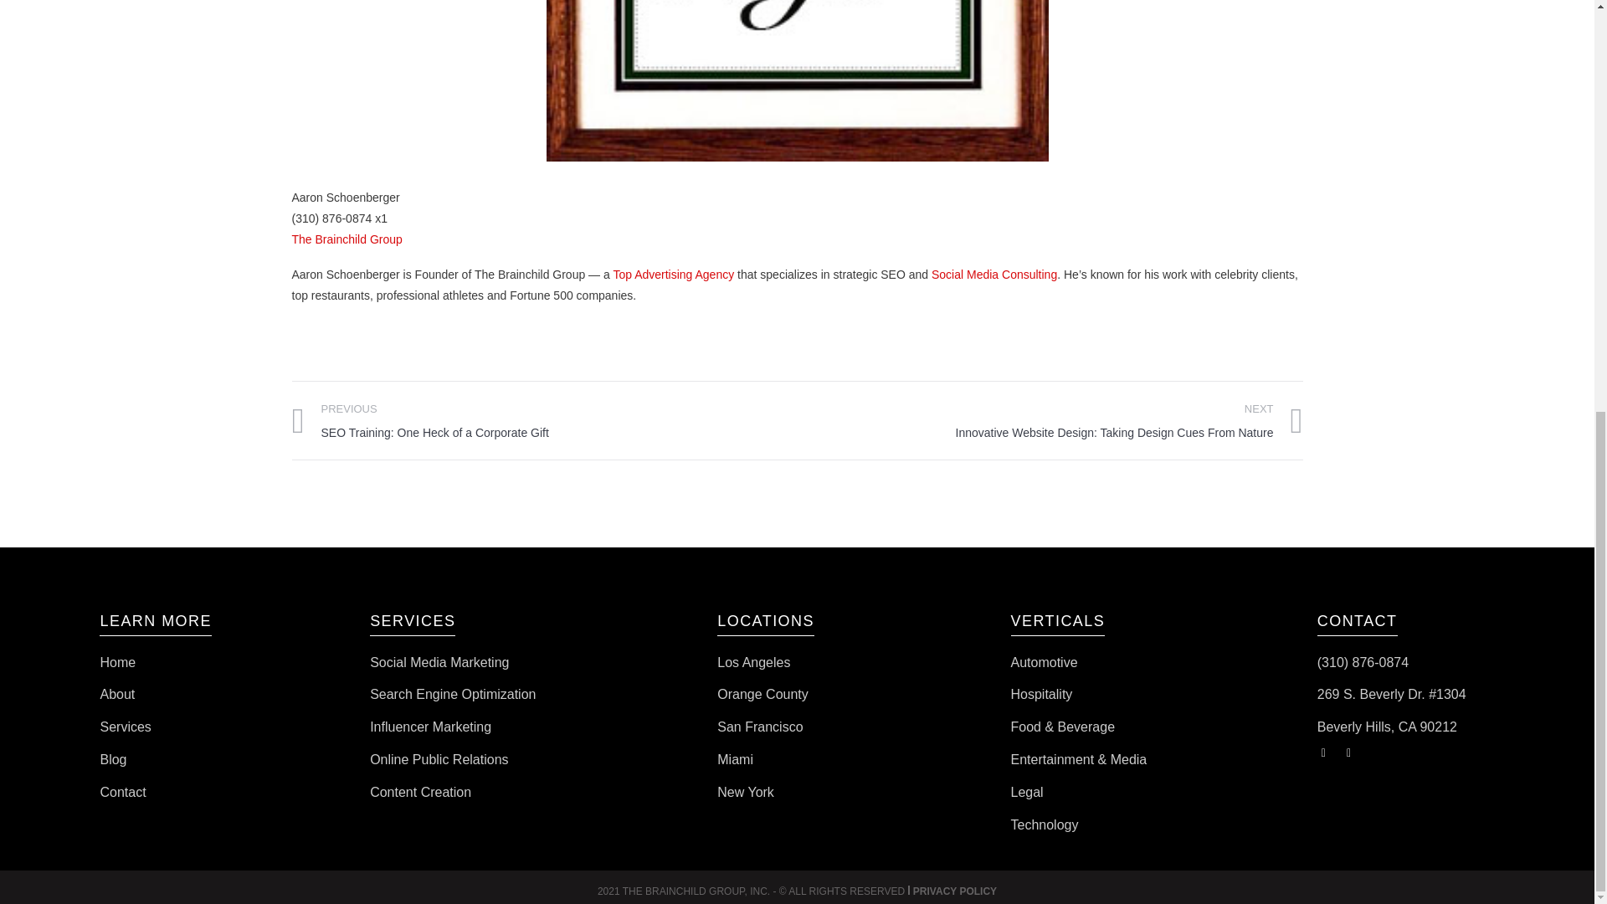 The height and width of the screenshot is (904, 1607). I want to click on Contact, so click(122, 792).